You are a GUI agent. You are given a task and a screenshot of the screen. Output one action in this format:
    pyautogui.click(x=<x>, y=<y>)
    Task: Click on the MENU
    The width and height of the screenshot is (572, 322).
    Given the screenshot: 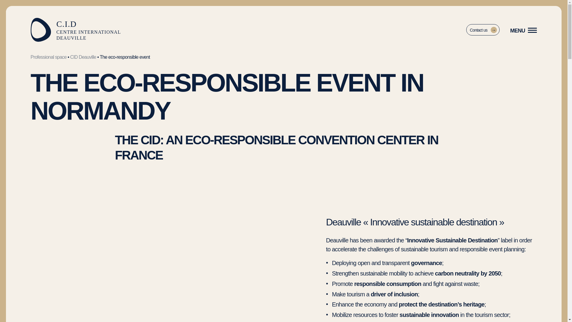 What is the action you would take?
    pyautogui.click(x=523, y=30)
    